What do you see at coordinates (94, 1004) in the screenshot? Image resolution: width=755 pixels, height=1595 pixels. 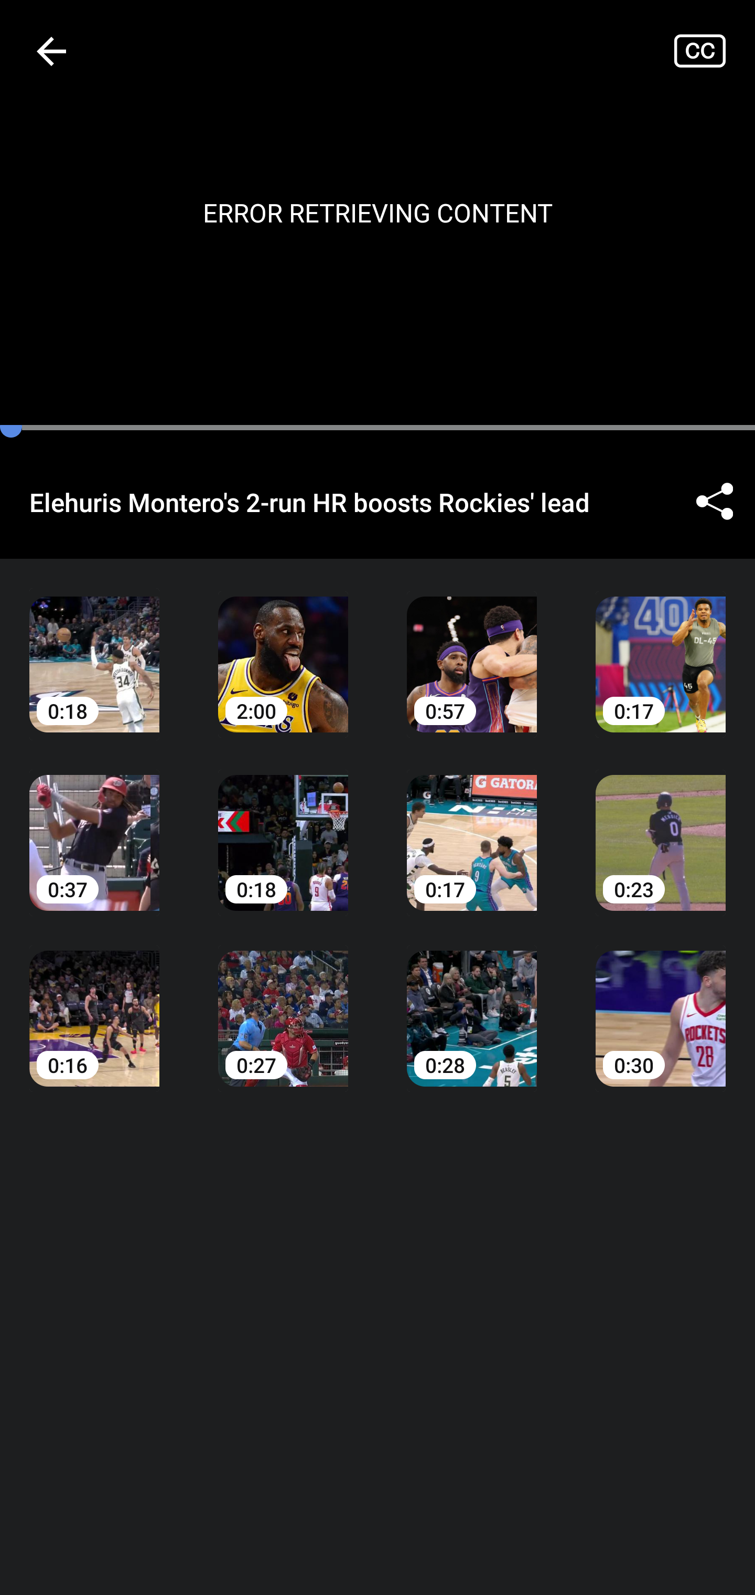 I see `0:16` at bounding box center [94, 1004].